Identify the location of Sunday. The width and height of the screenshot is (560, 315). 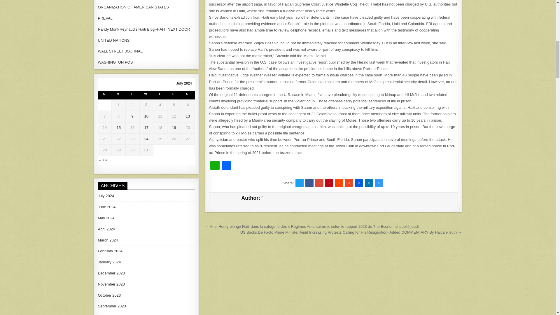
(105, 95).